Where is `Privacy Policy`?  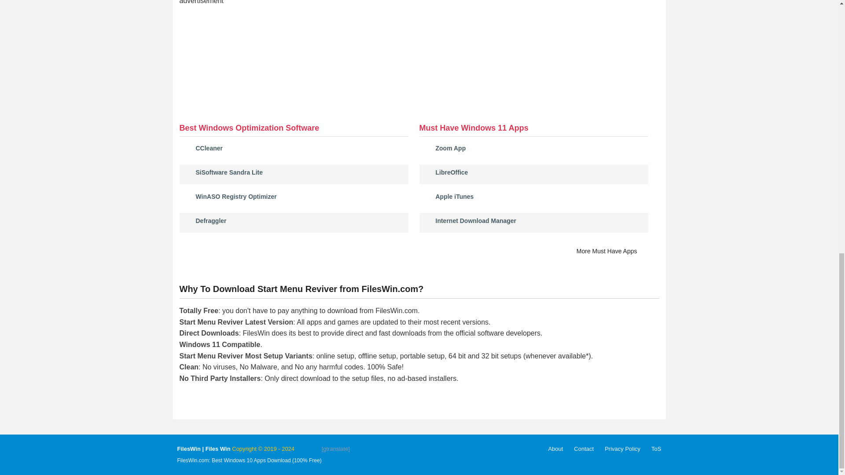 Privacy Policy is located at coordinates (622, 449).